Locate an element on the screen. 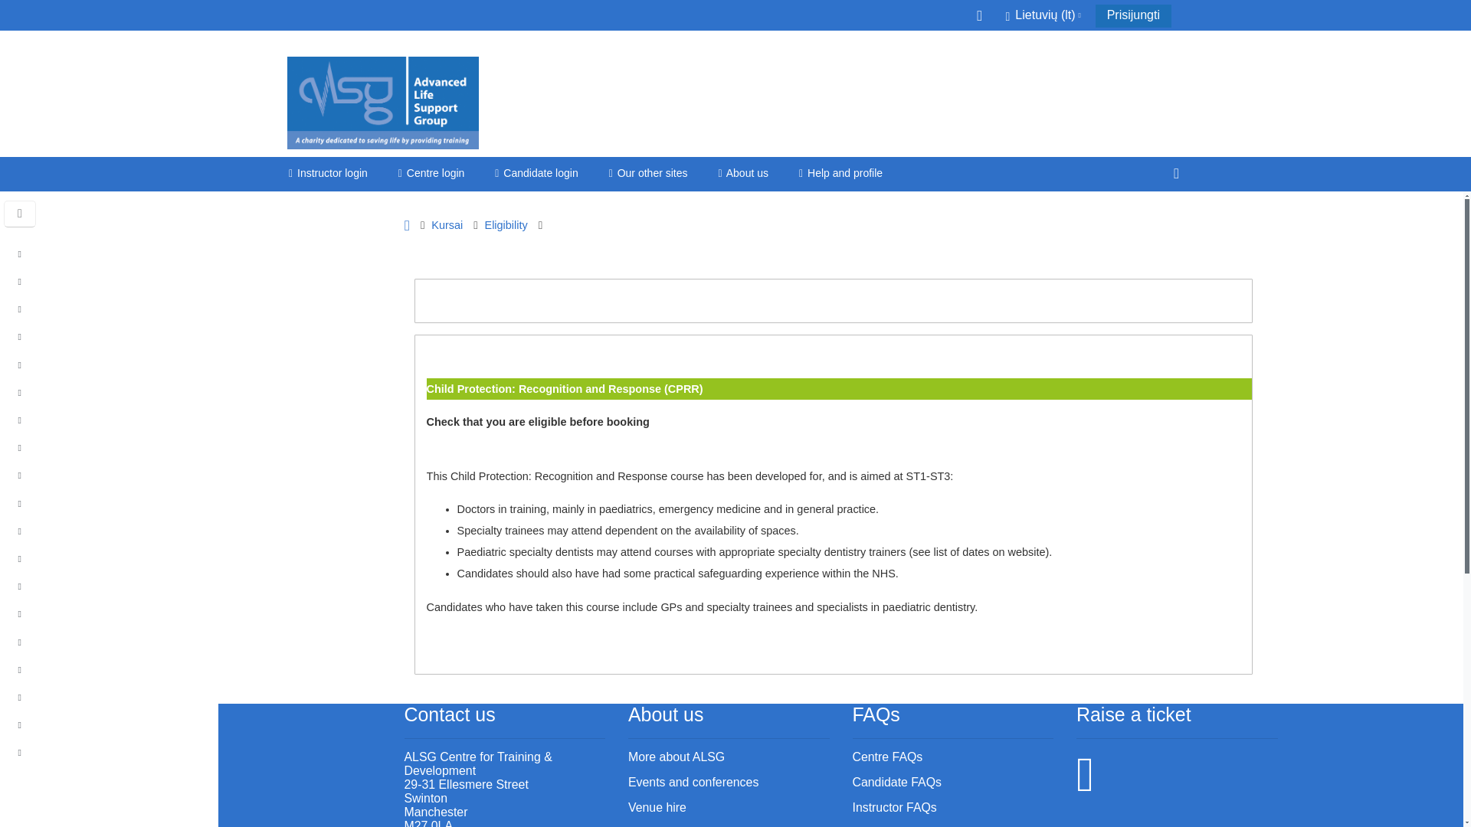 The image size is (1471, 827). Sutraukti is located at coordinates (20, 449).